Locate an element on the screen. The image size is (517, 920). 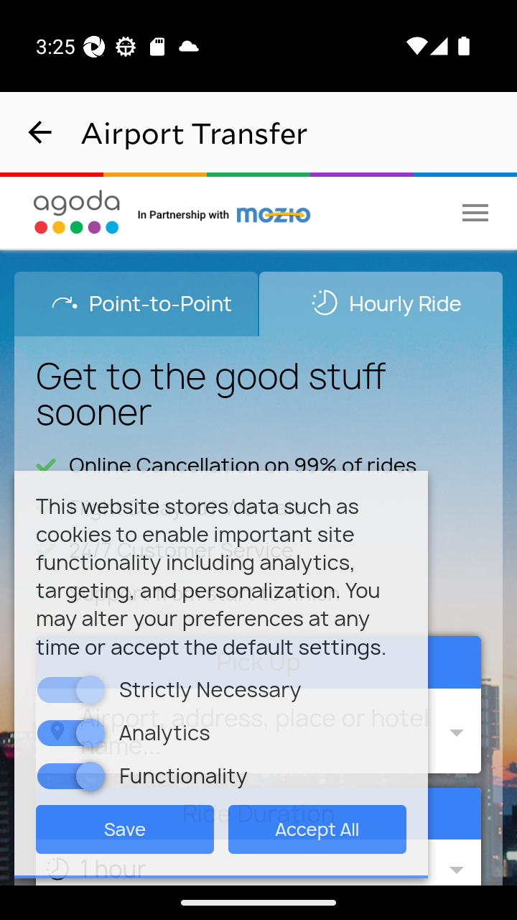
Accept All is located at coordinates (317, 828).